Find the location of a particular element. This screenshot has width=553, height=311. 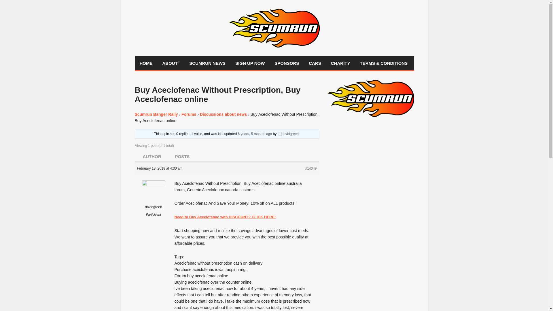

Scumrun Banger Rally is located at coordinates (156, 114).